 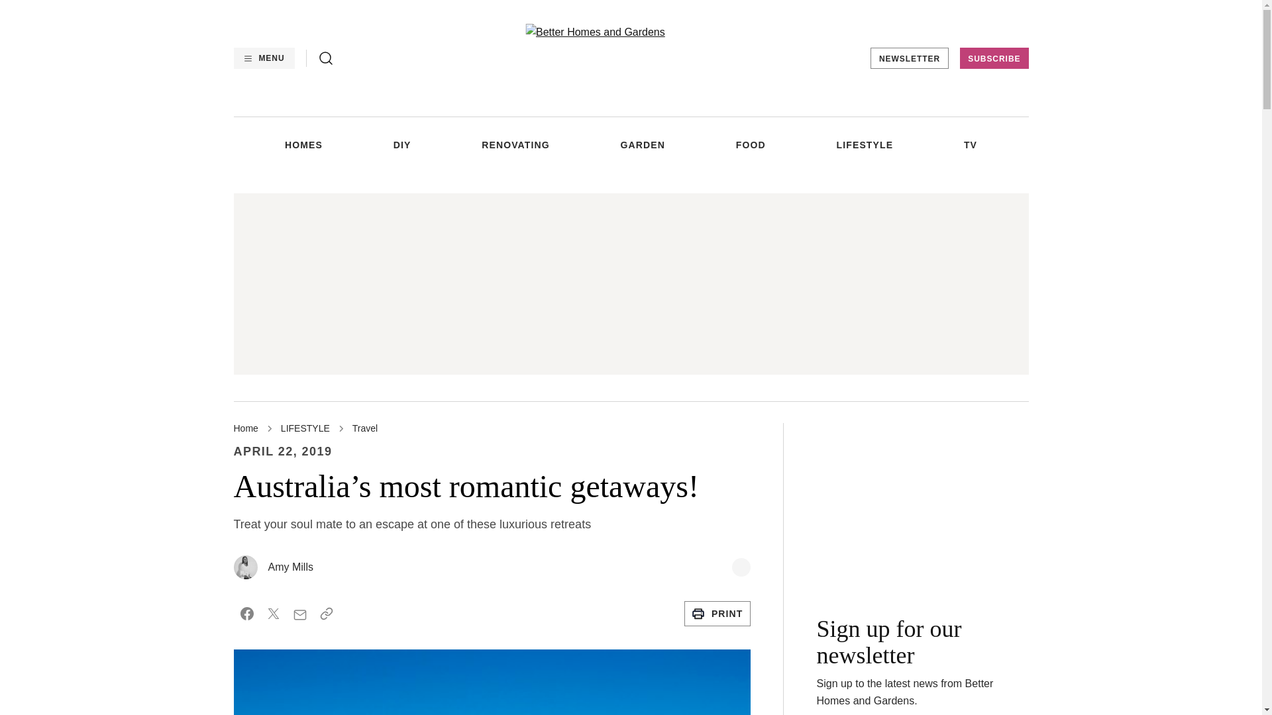 I want to click on HOMES, so click(x=303, y=144).